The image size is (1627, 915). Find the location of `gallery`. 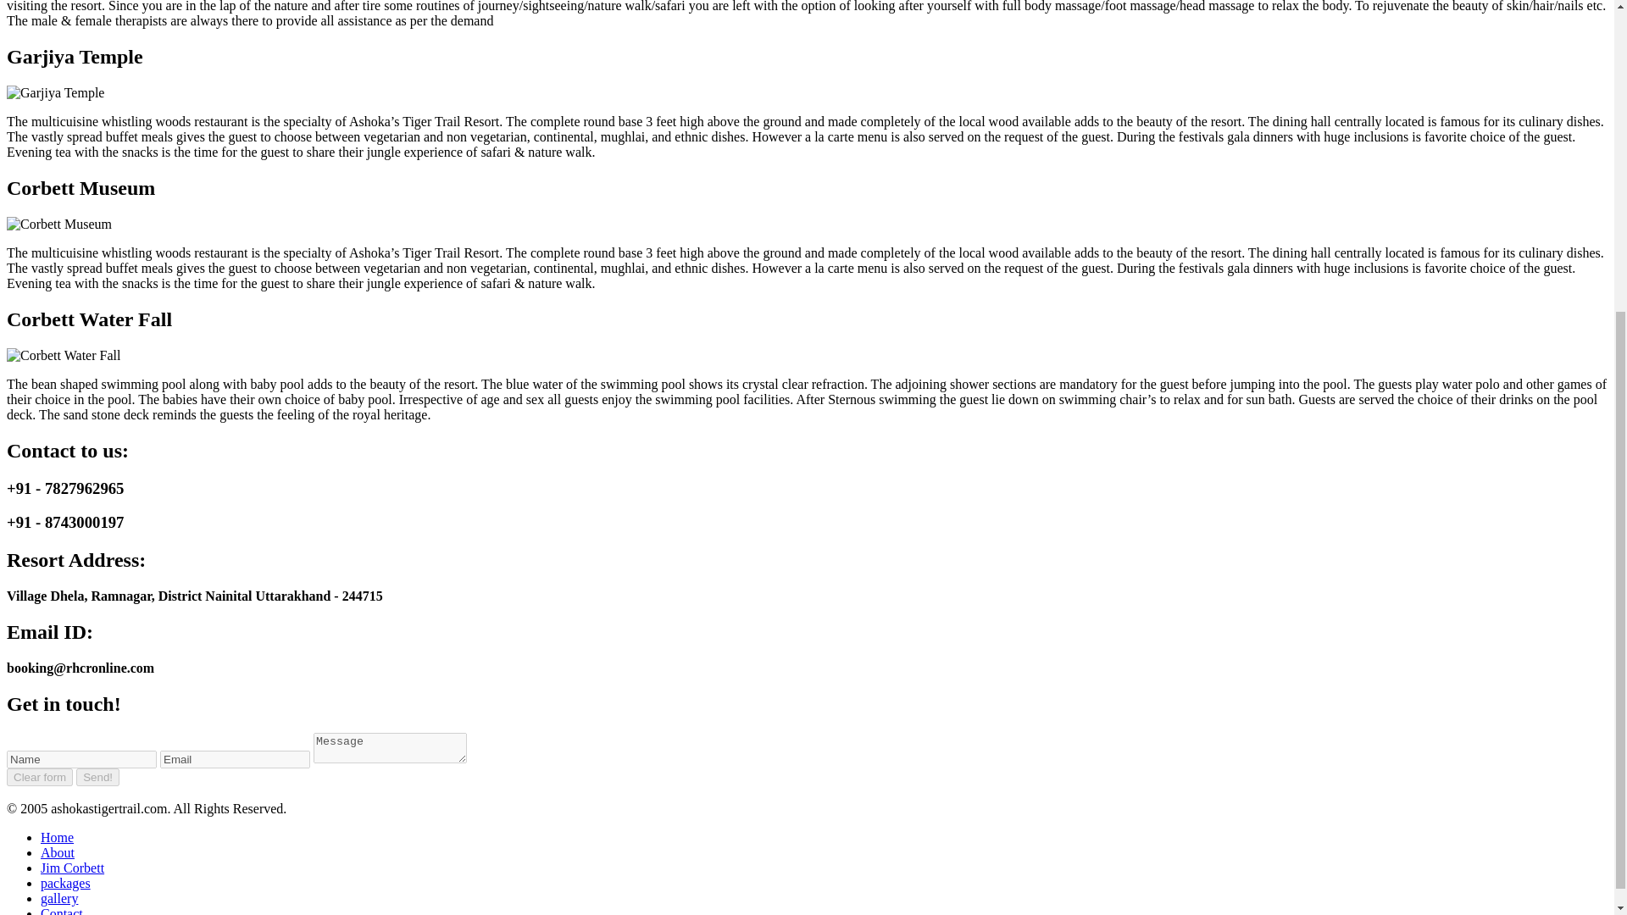

gallery is located at coordinates (59, 898).